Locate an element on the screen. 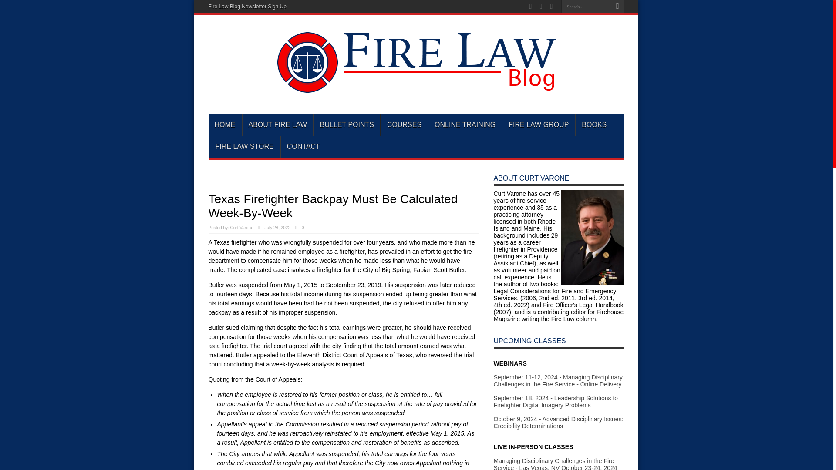  BOOKS is located at coordinates (594, 125).